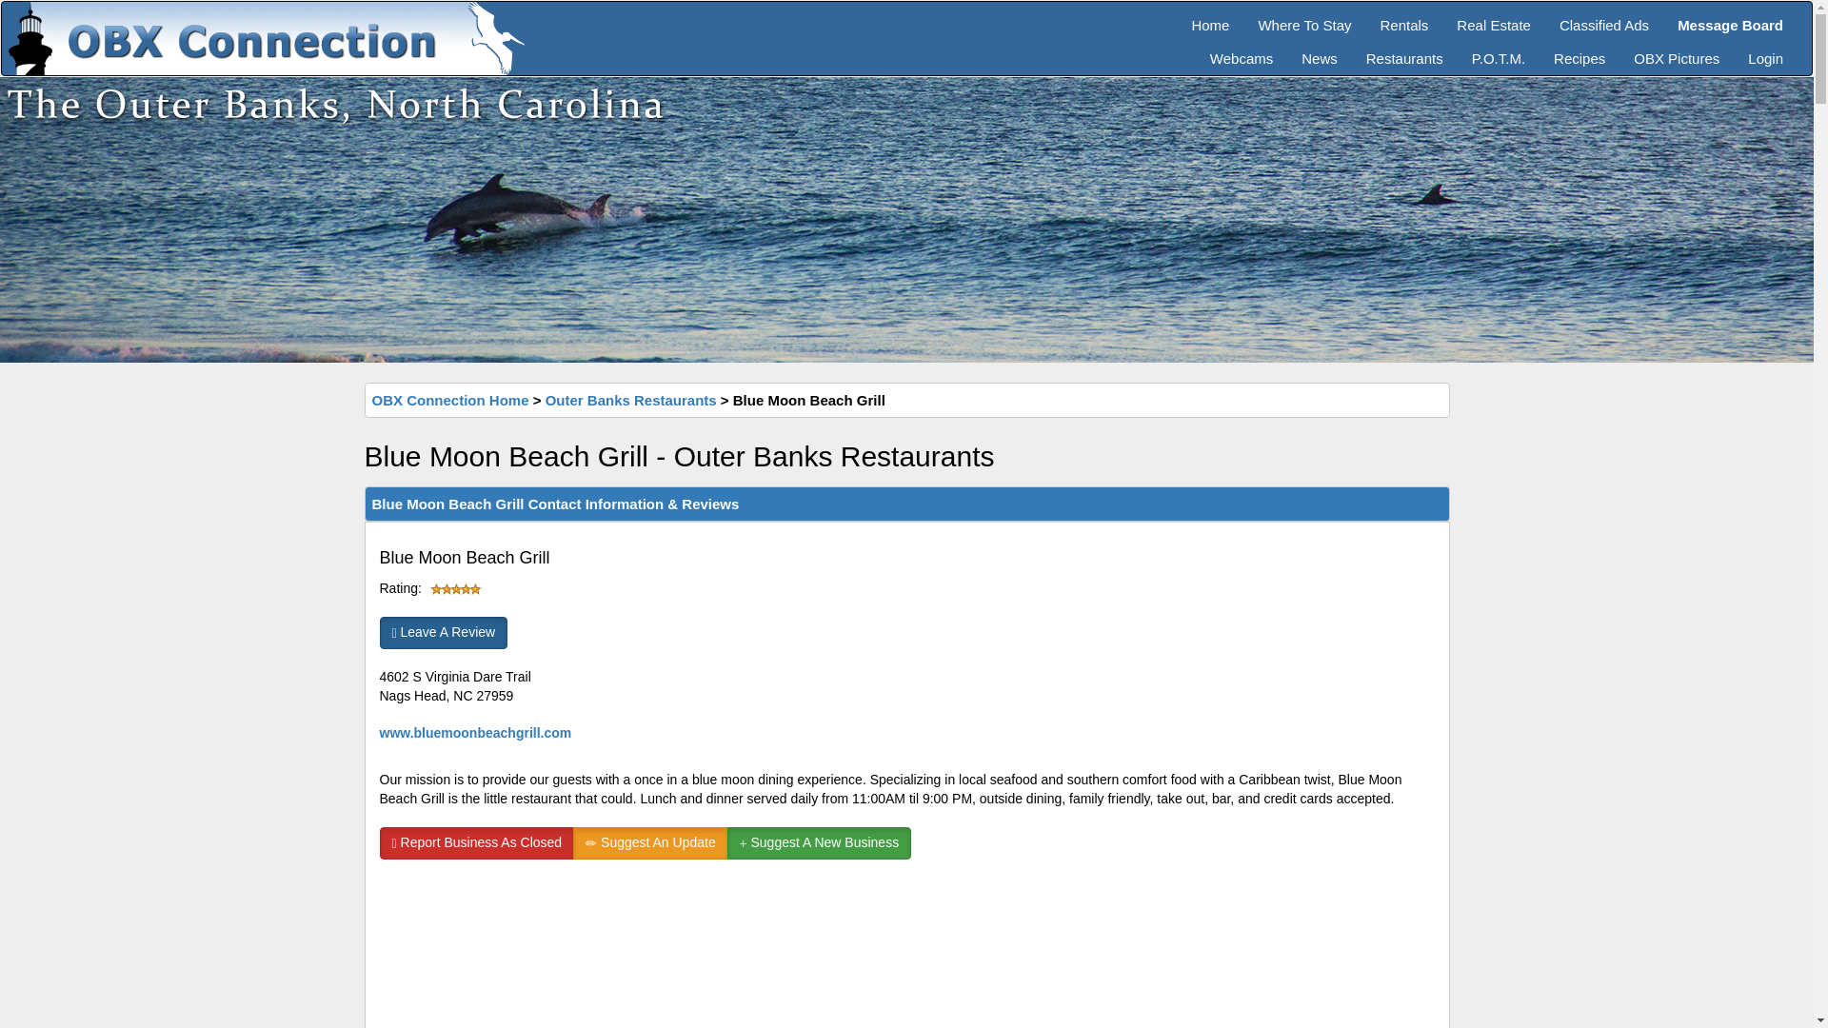  What do you see at coordinates (1579, 51) in the screenshot?
I see `Recipes` at bounding box center [1579, 51].